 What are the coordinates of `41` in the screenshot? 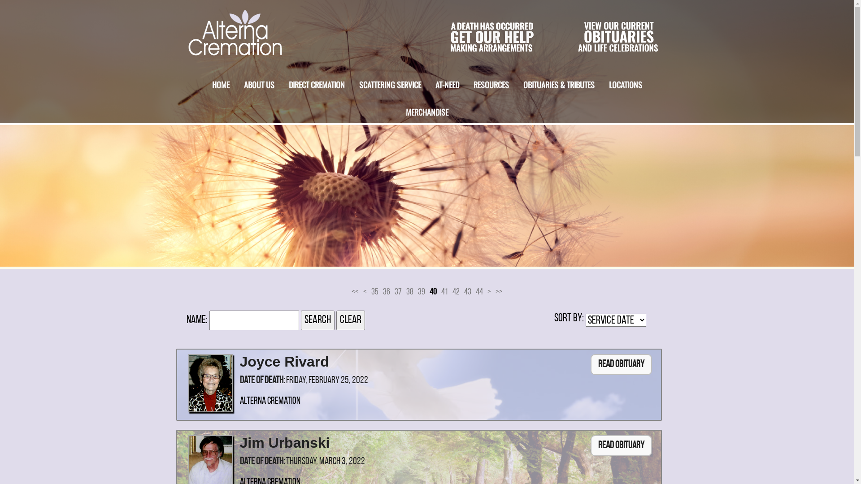 It's located at (445, 292).